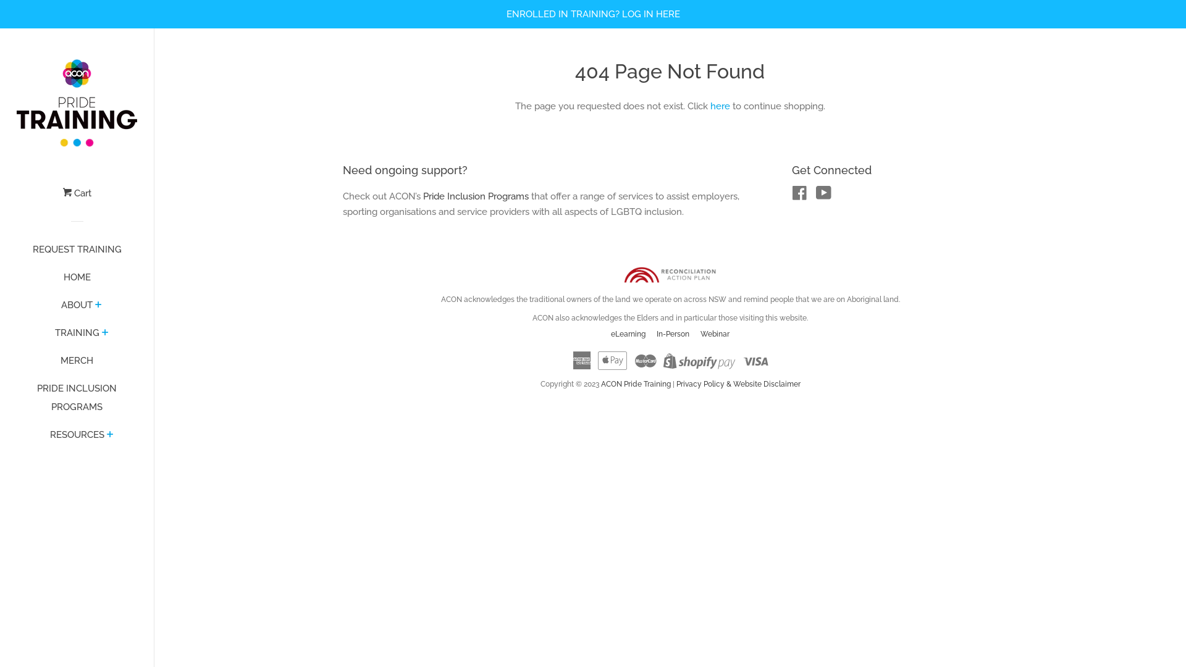 The height and width of the screenshot is (667, 1186). Describe the element at coordinates (77, 282) in the screenshot. I see `HOME` at that location.